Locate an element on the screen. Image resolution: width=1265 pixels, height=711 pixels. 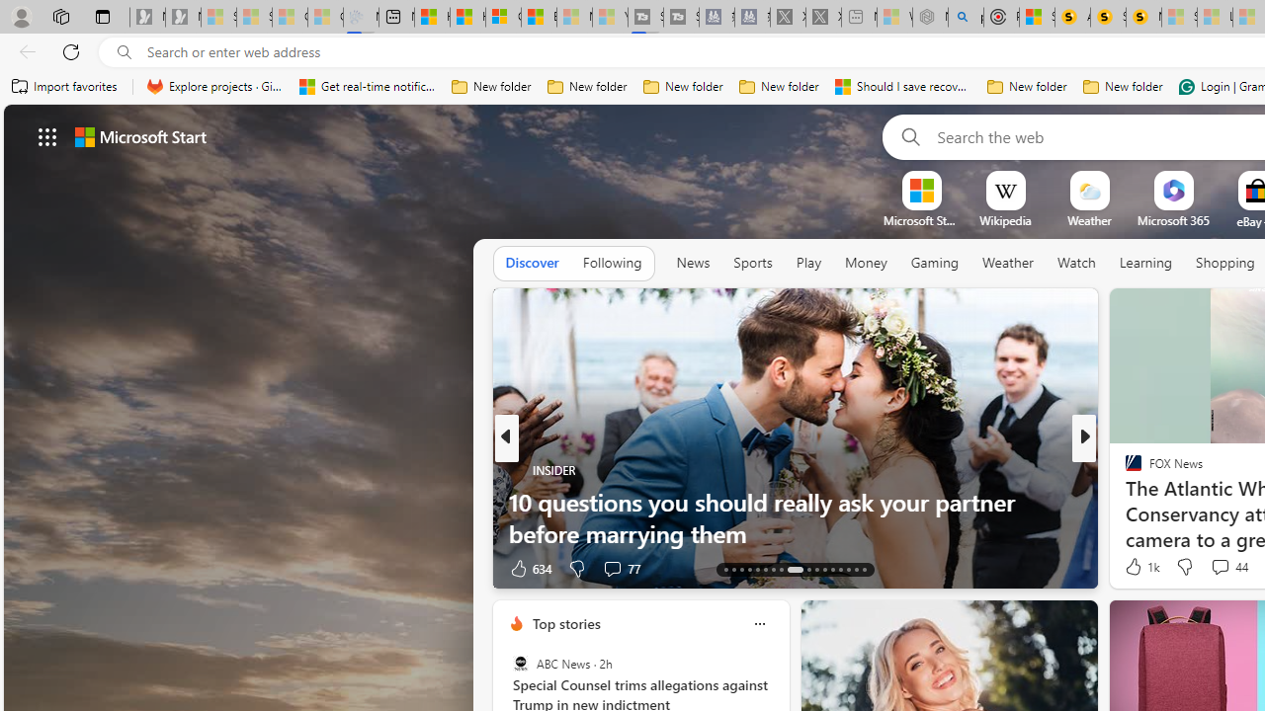
Search icon is located at coordinates (125, 52).